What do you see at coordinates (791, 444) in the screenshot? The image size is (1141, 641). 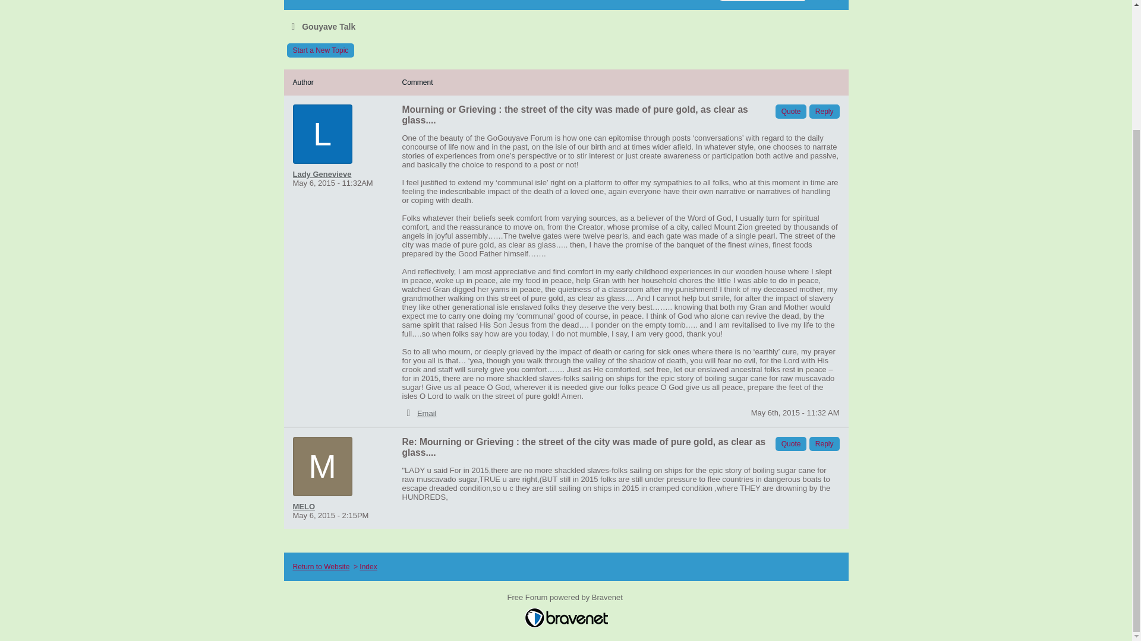 I see `Quote` at bounding box center [791, 444].